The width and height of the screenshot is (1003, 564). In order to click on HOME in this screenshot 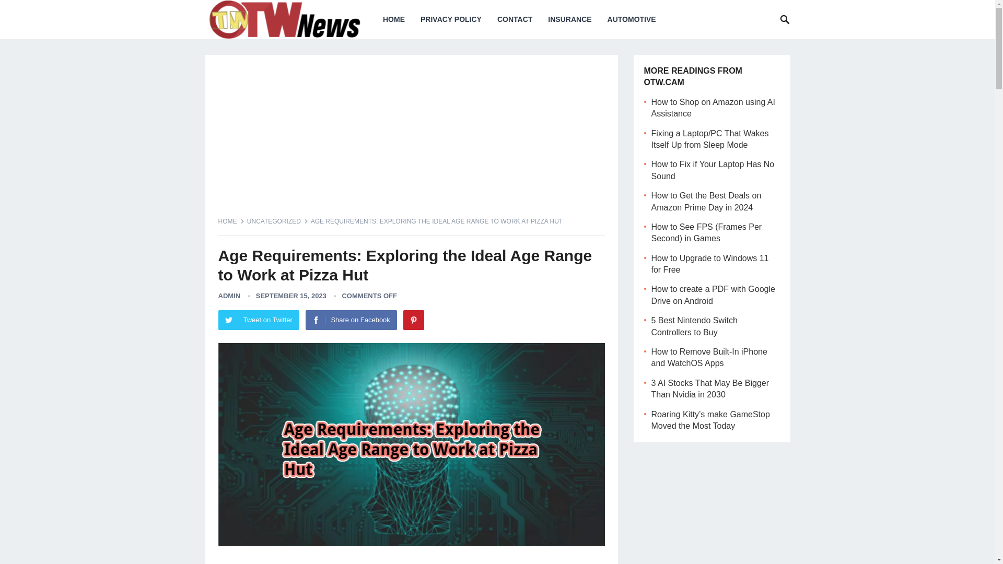, I will do `click(231, 221)`.